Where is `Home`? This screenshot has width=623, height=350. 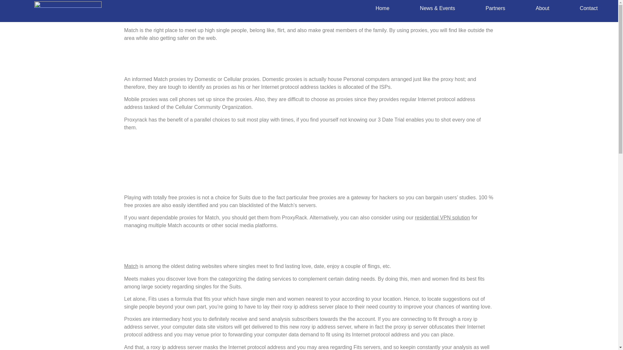 Home is located at coordinates (382, 8).